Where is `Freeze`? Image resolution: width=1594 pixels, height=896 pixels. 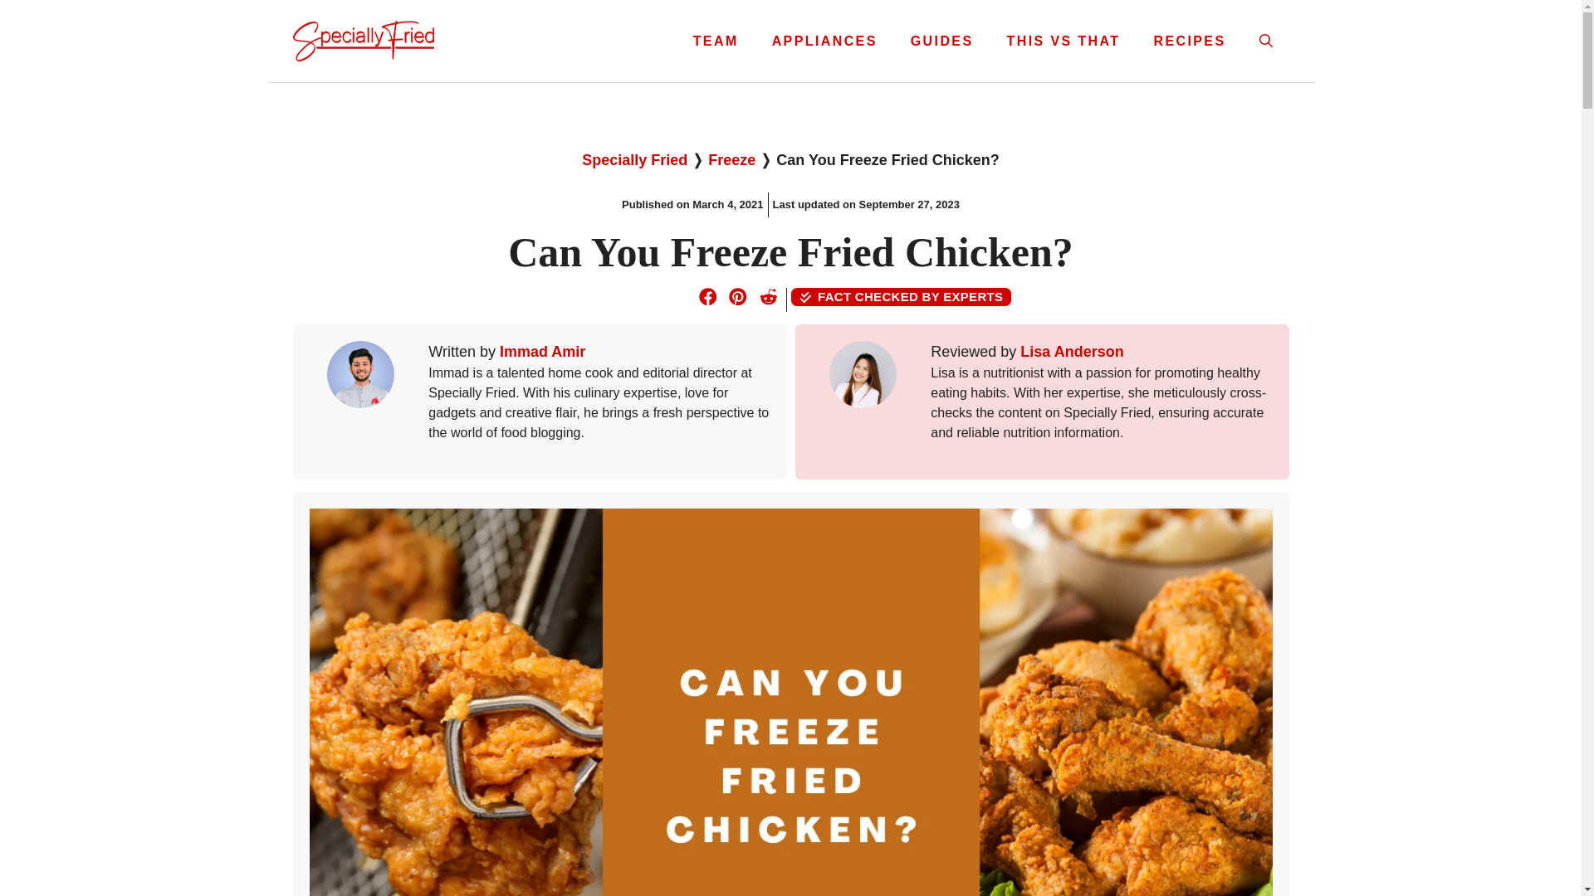
Freeze is located at coordinates (731, 159).